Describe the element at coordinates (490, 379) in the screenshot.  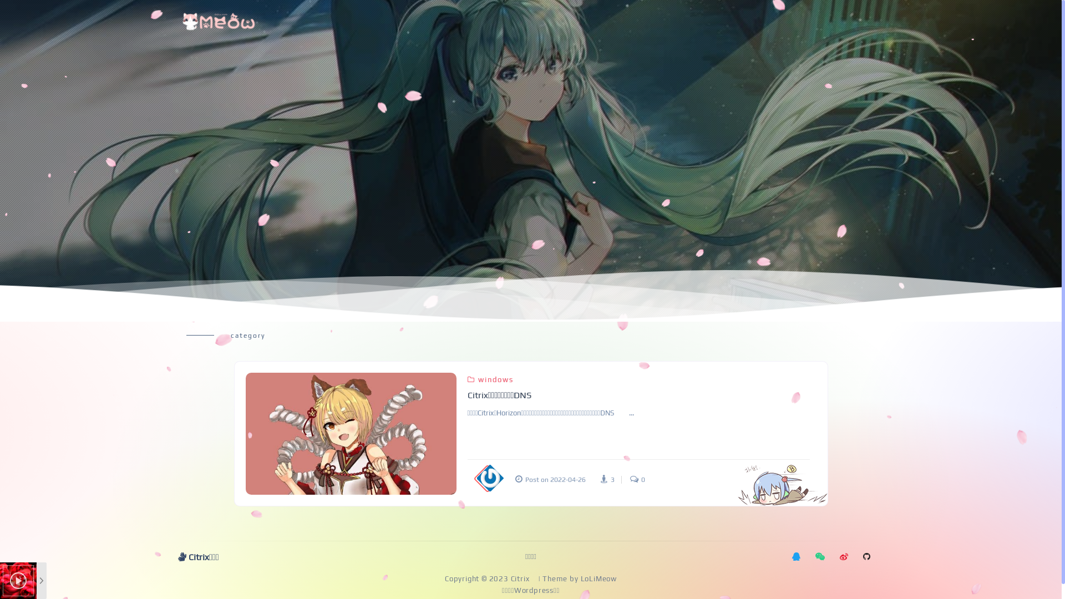
I see `windows` at that location.